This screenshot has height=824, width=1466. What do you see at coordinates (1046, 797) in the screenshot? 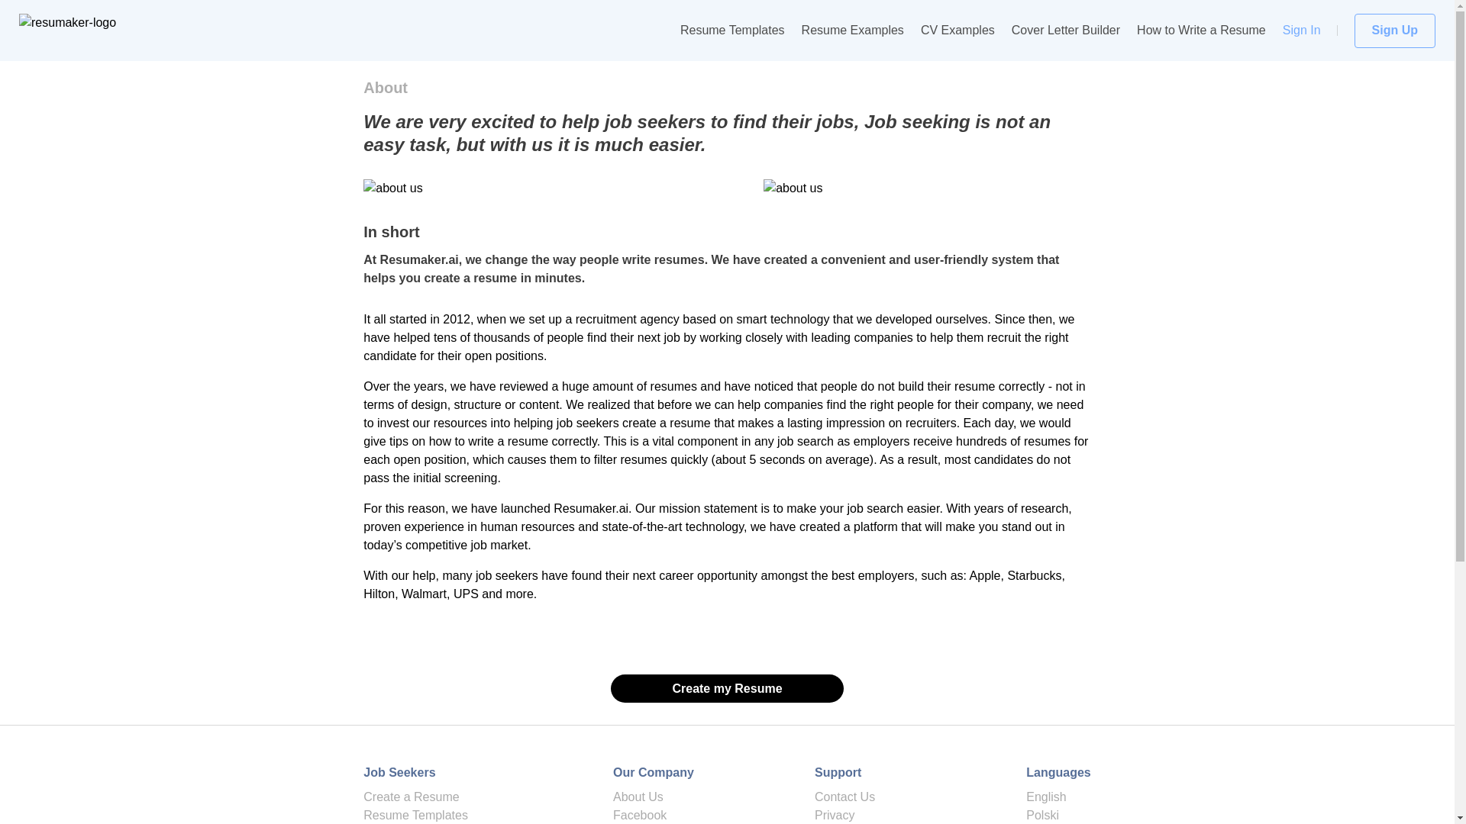
I see `English` at bounding box center [1046, 797].